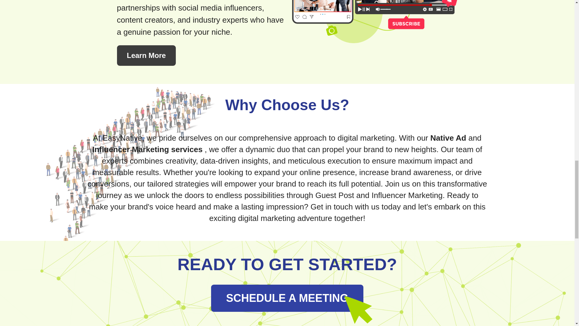 The width and height of the screenshot is (579, 326). What do you see at coordinates (146, 56) in the screenshot?
I see `Learn More` at bounding box center [146, 56].